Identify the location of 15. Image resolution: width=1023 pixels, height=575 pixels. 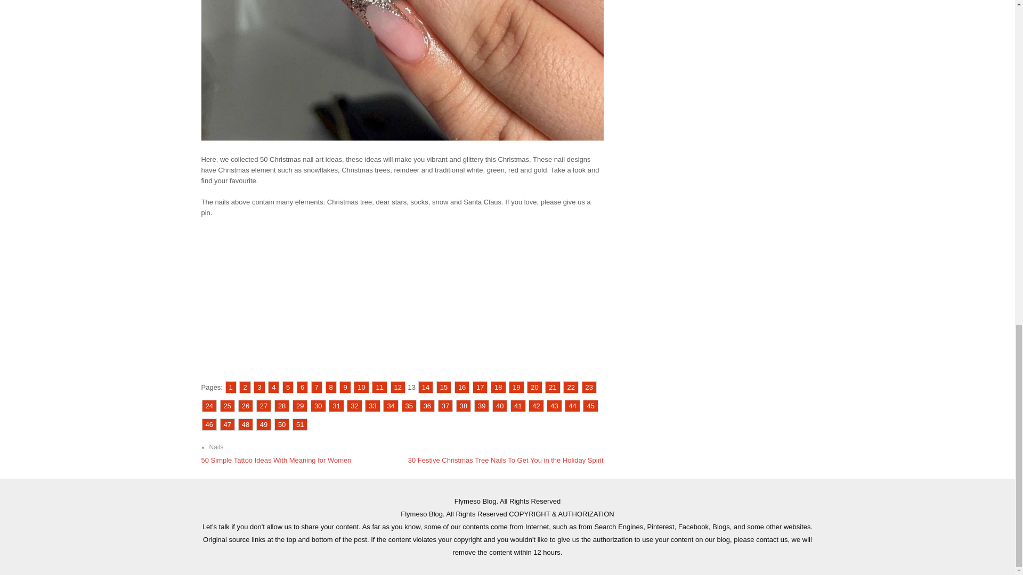
(443, 387).